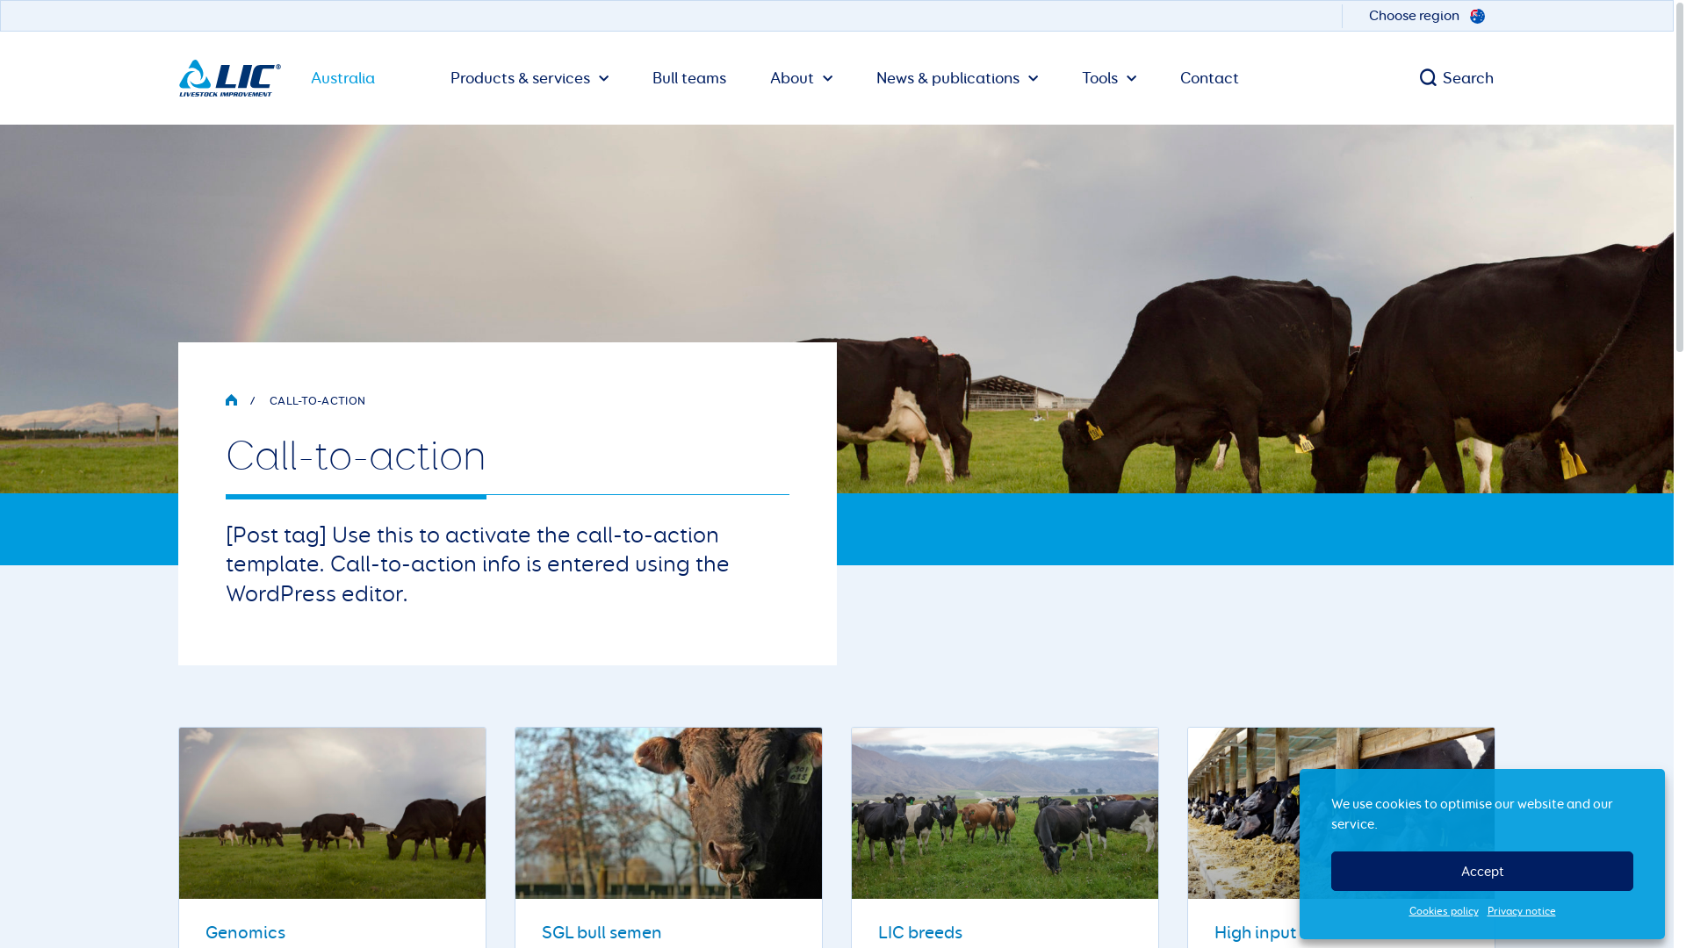  I want to click on Cookies policy, so click(1444, 911).